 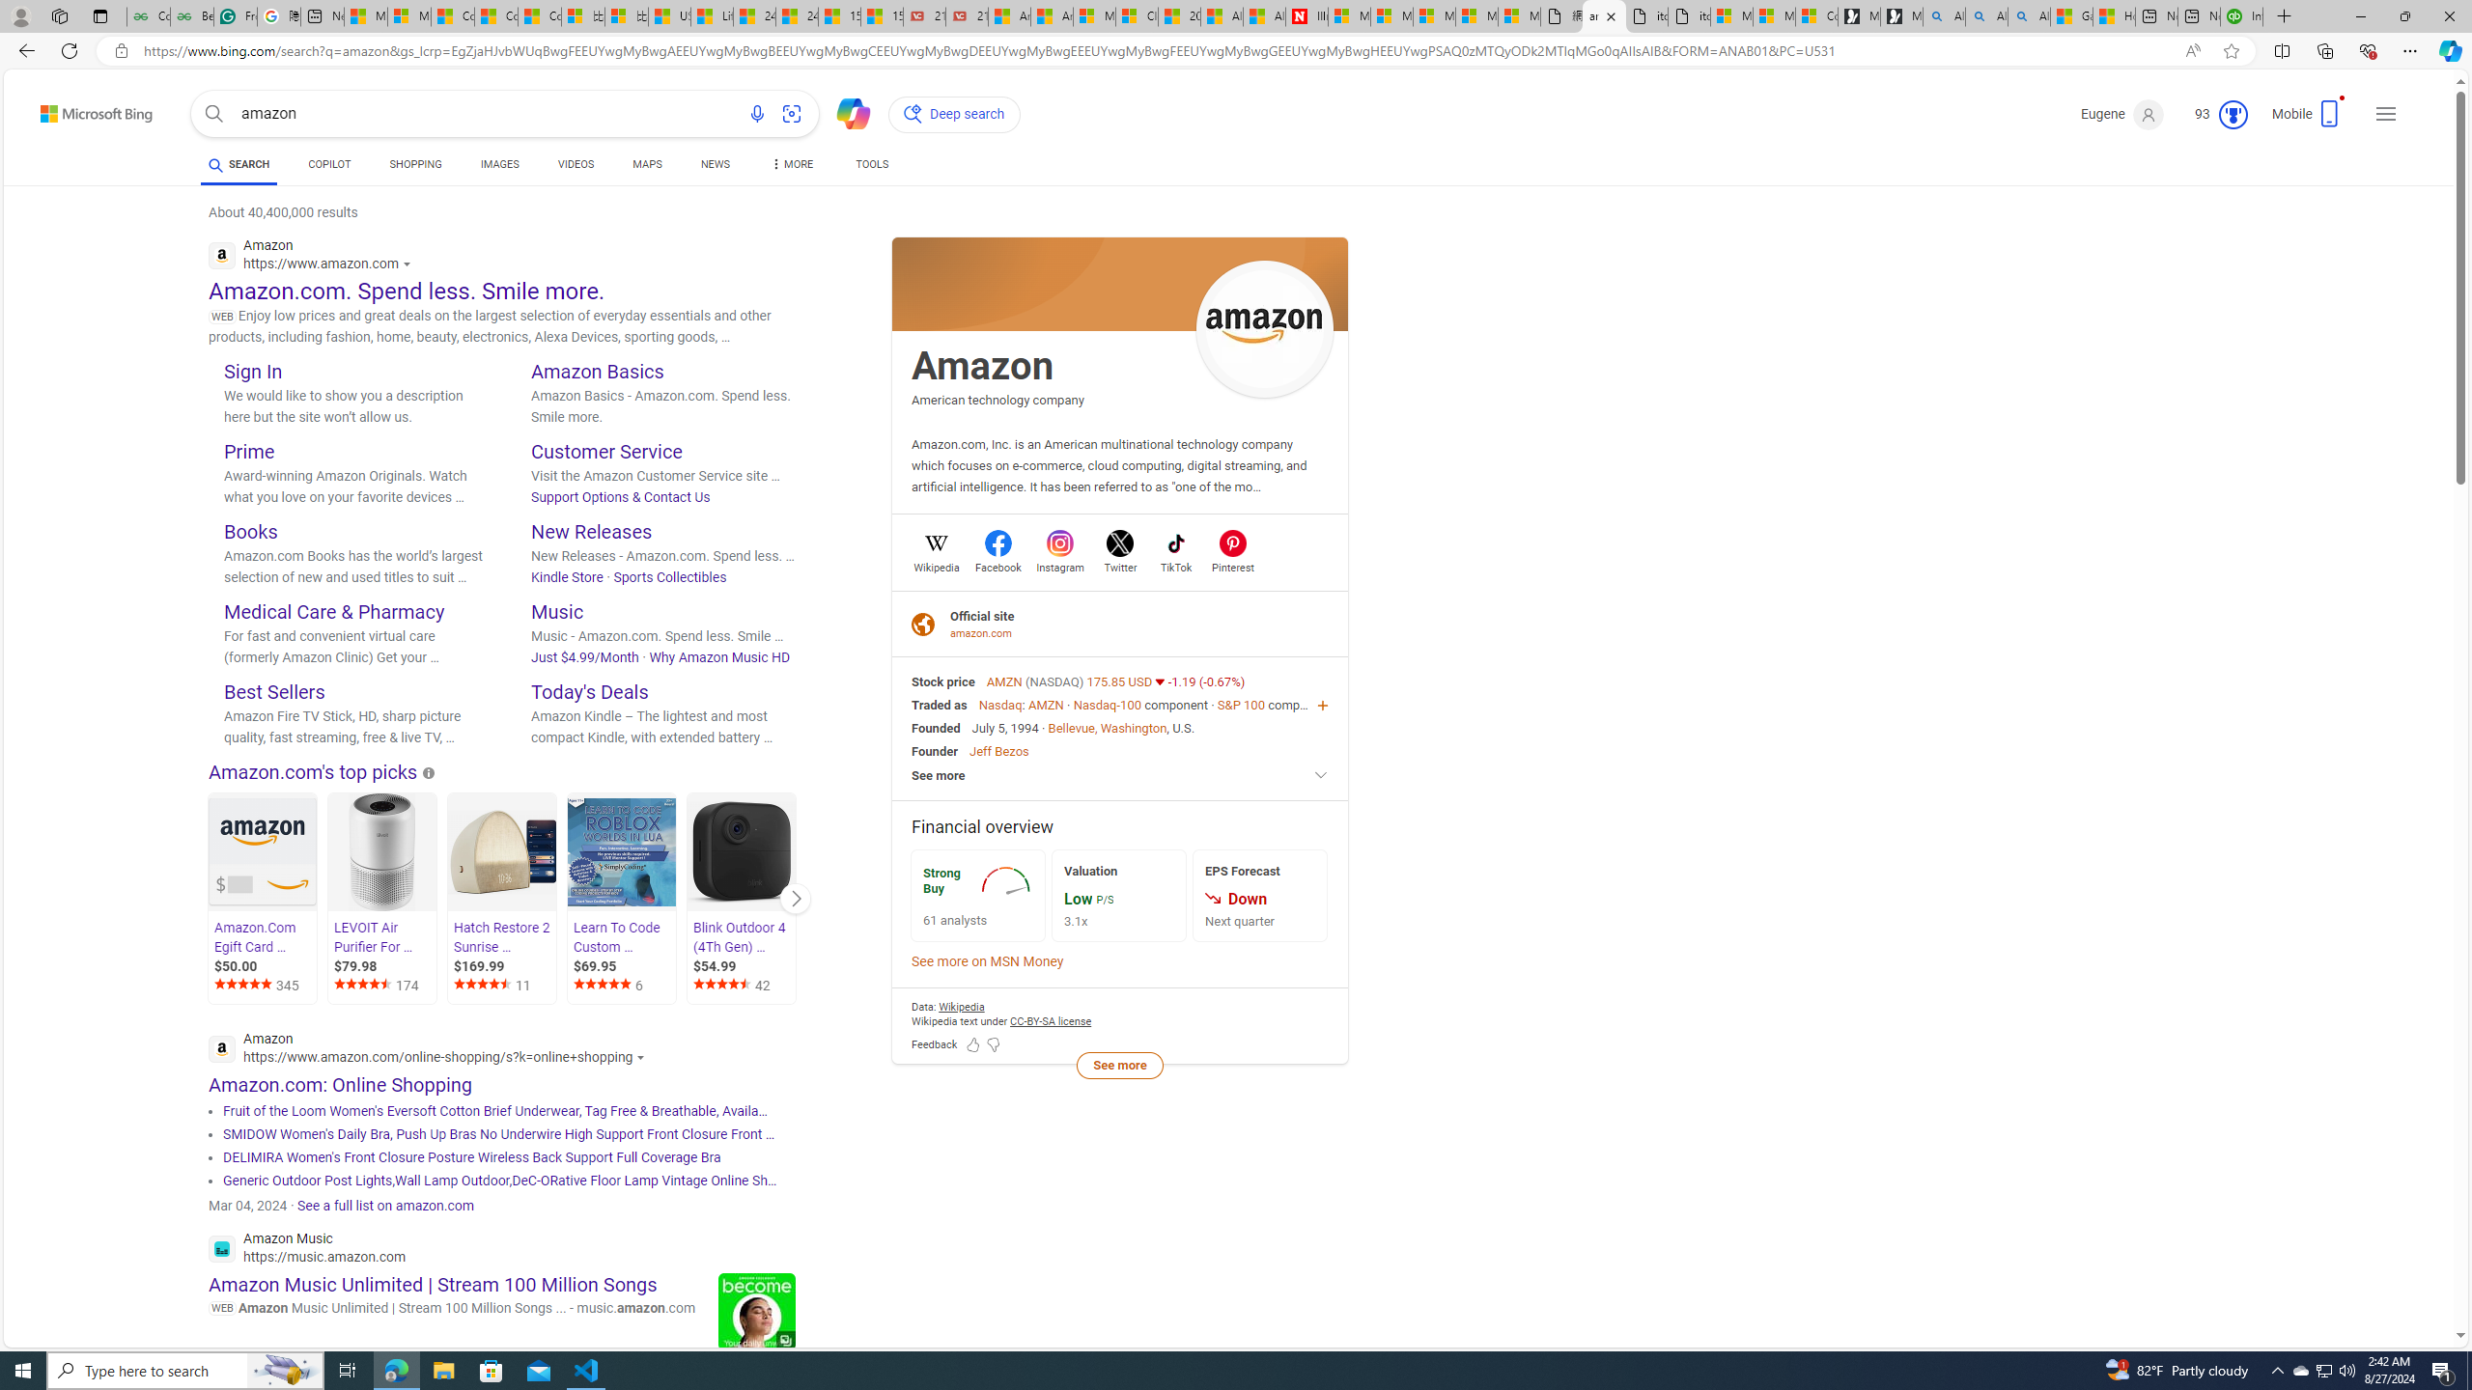 I want to click on See more, so click(x=1119, y=1064).